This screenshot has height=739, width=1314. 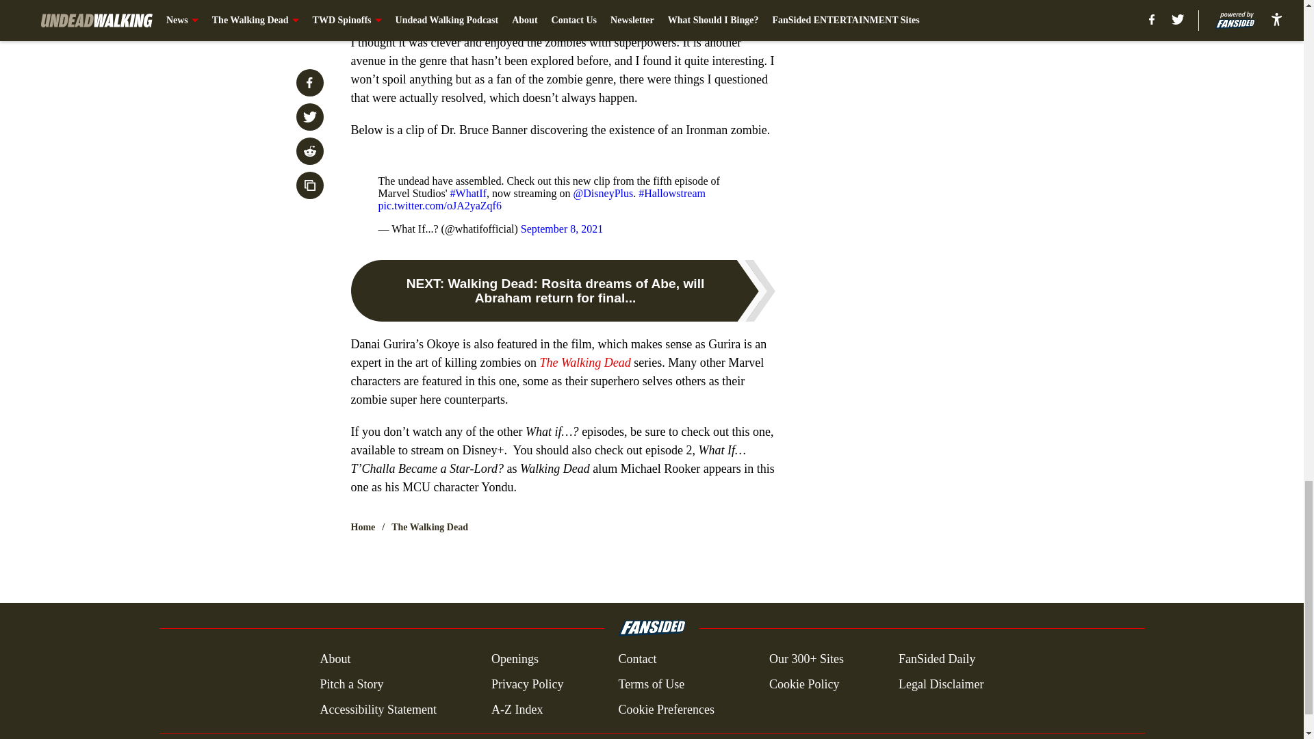 I want to click on Home, so click(x=363, y=527).